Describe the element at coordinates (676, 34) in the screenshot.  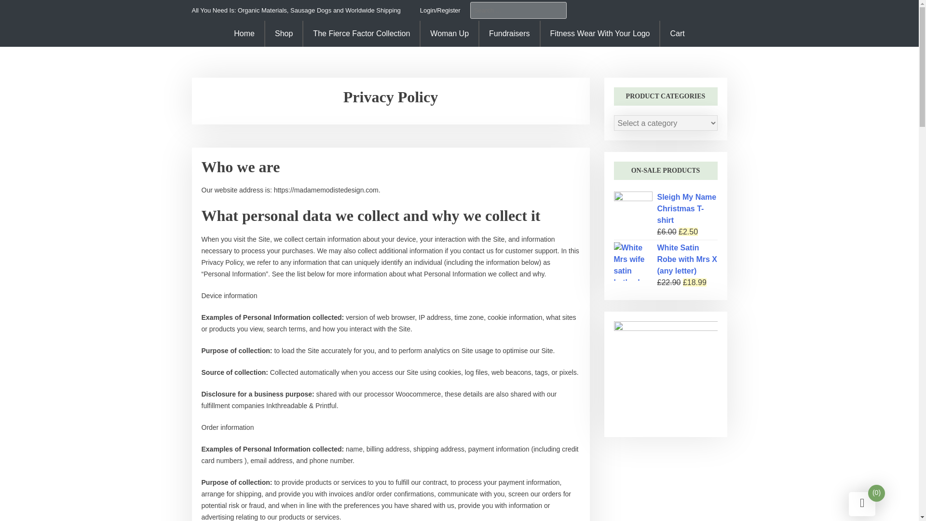
I see `Cart` at that location.